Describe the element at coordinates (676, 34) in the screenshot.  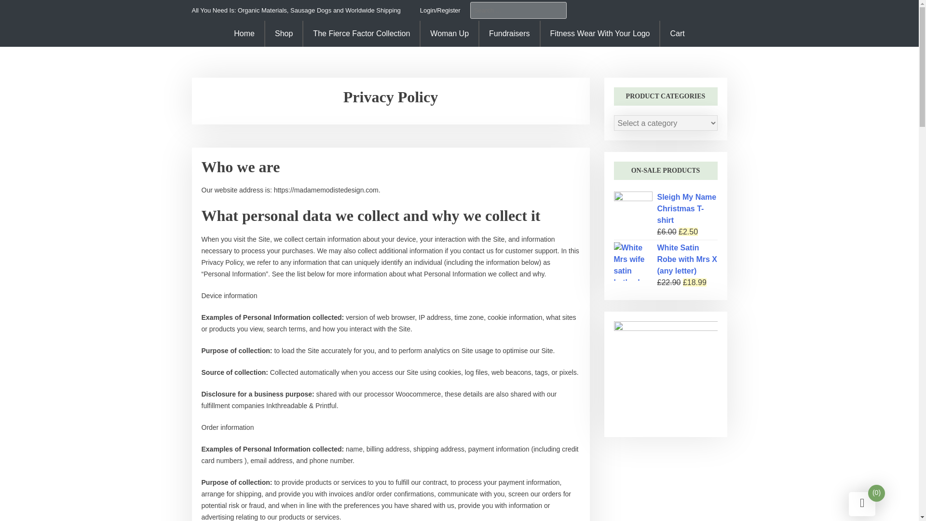
I see `Cart` at that location.